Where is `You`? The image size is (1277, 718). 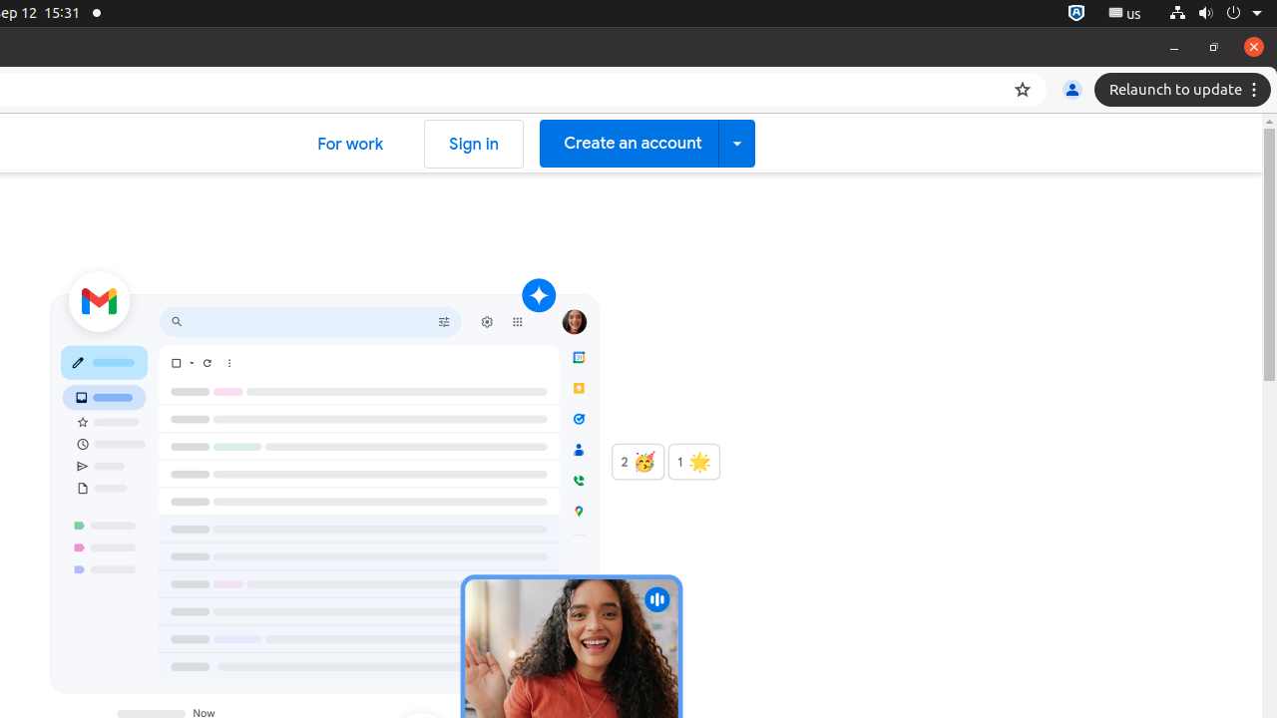
You is located at coordinates (1072, 90).